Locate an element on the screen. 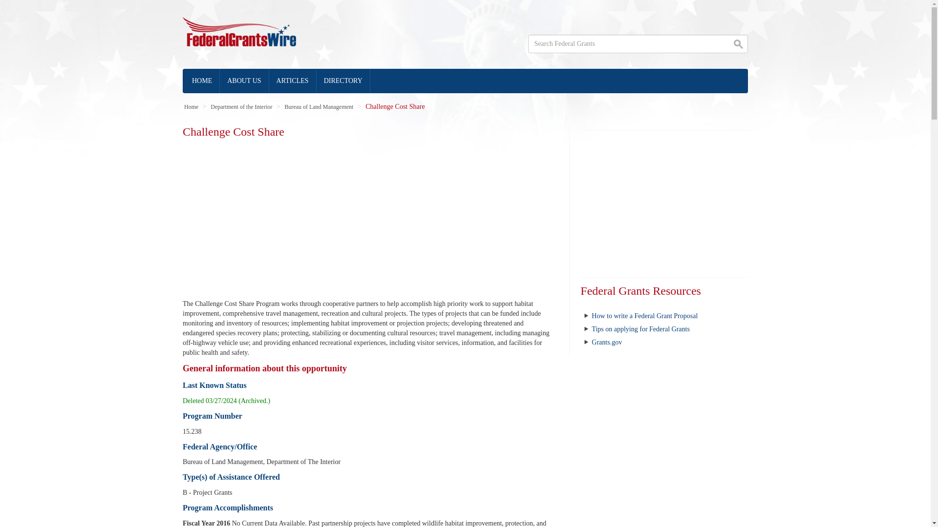  Home is located at coordinates (191, 106).